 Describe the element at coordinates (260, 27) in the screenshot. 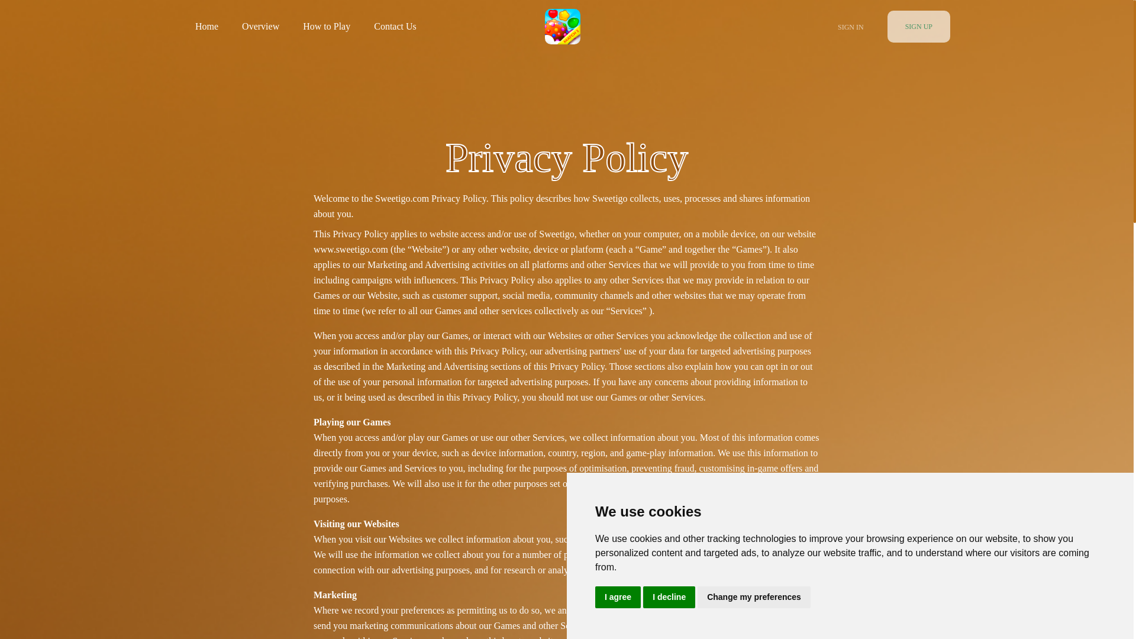

I see `Overview` at that location.